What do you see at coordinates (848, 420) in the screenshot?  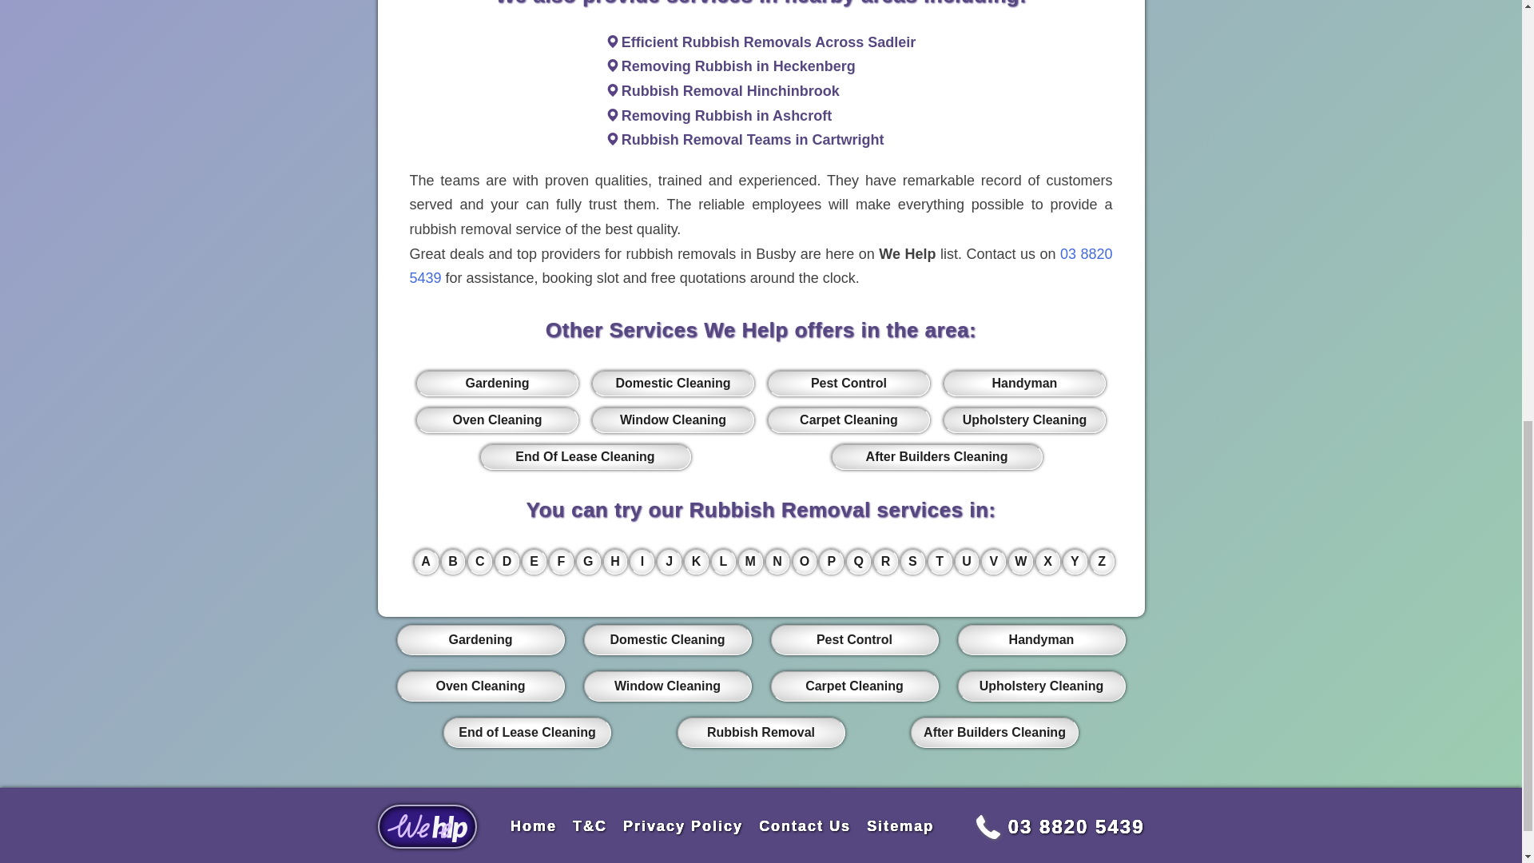 I see `Carpet Cleaning Busby 2168` at bounding box center [848, 420].